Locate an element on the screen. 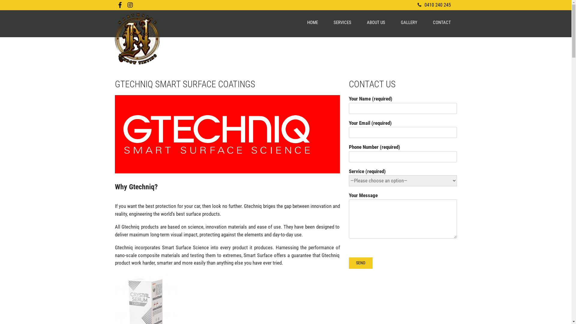  HOME is located at coordinates (312, 23).